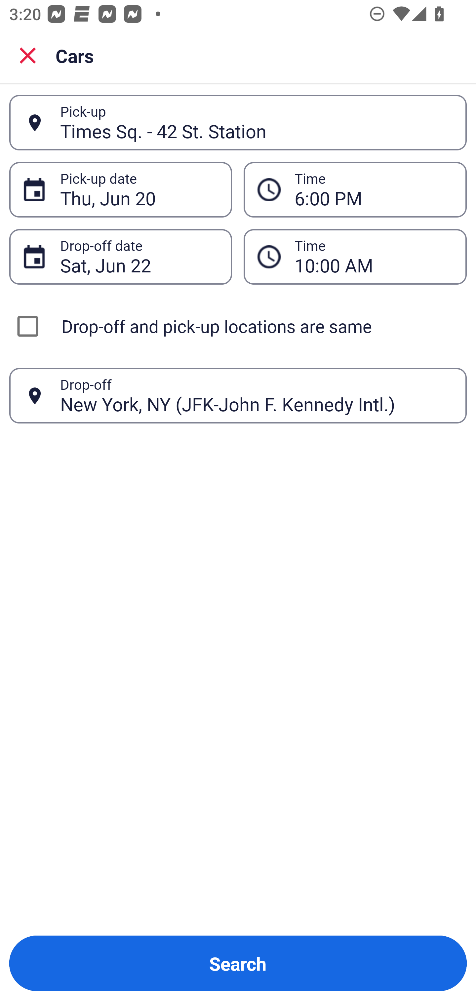  Describe the element at coordinates (238, 122) in the screenshot. I see `Times Sq. - 42 St. Station Pick-up` at that location.